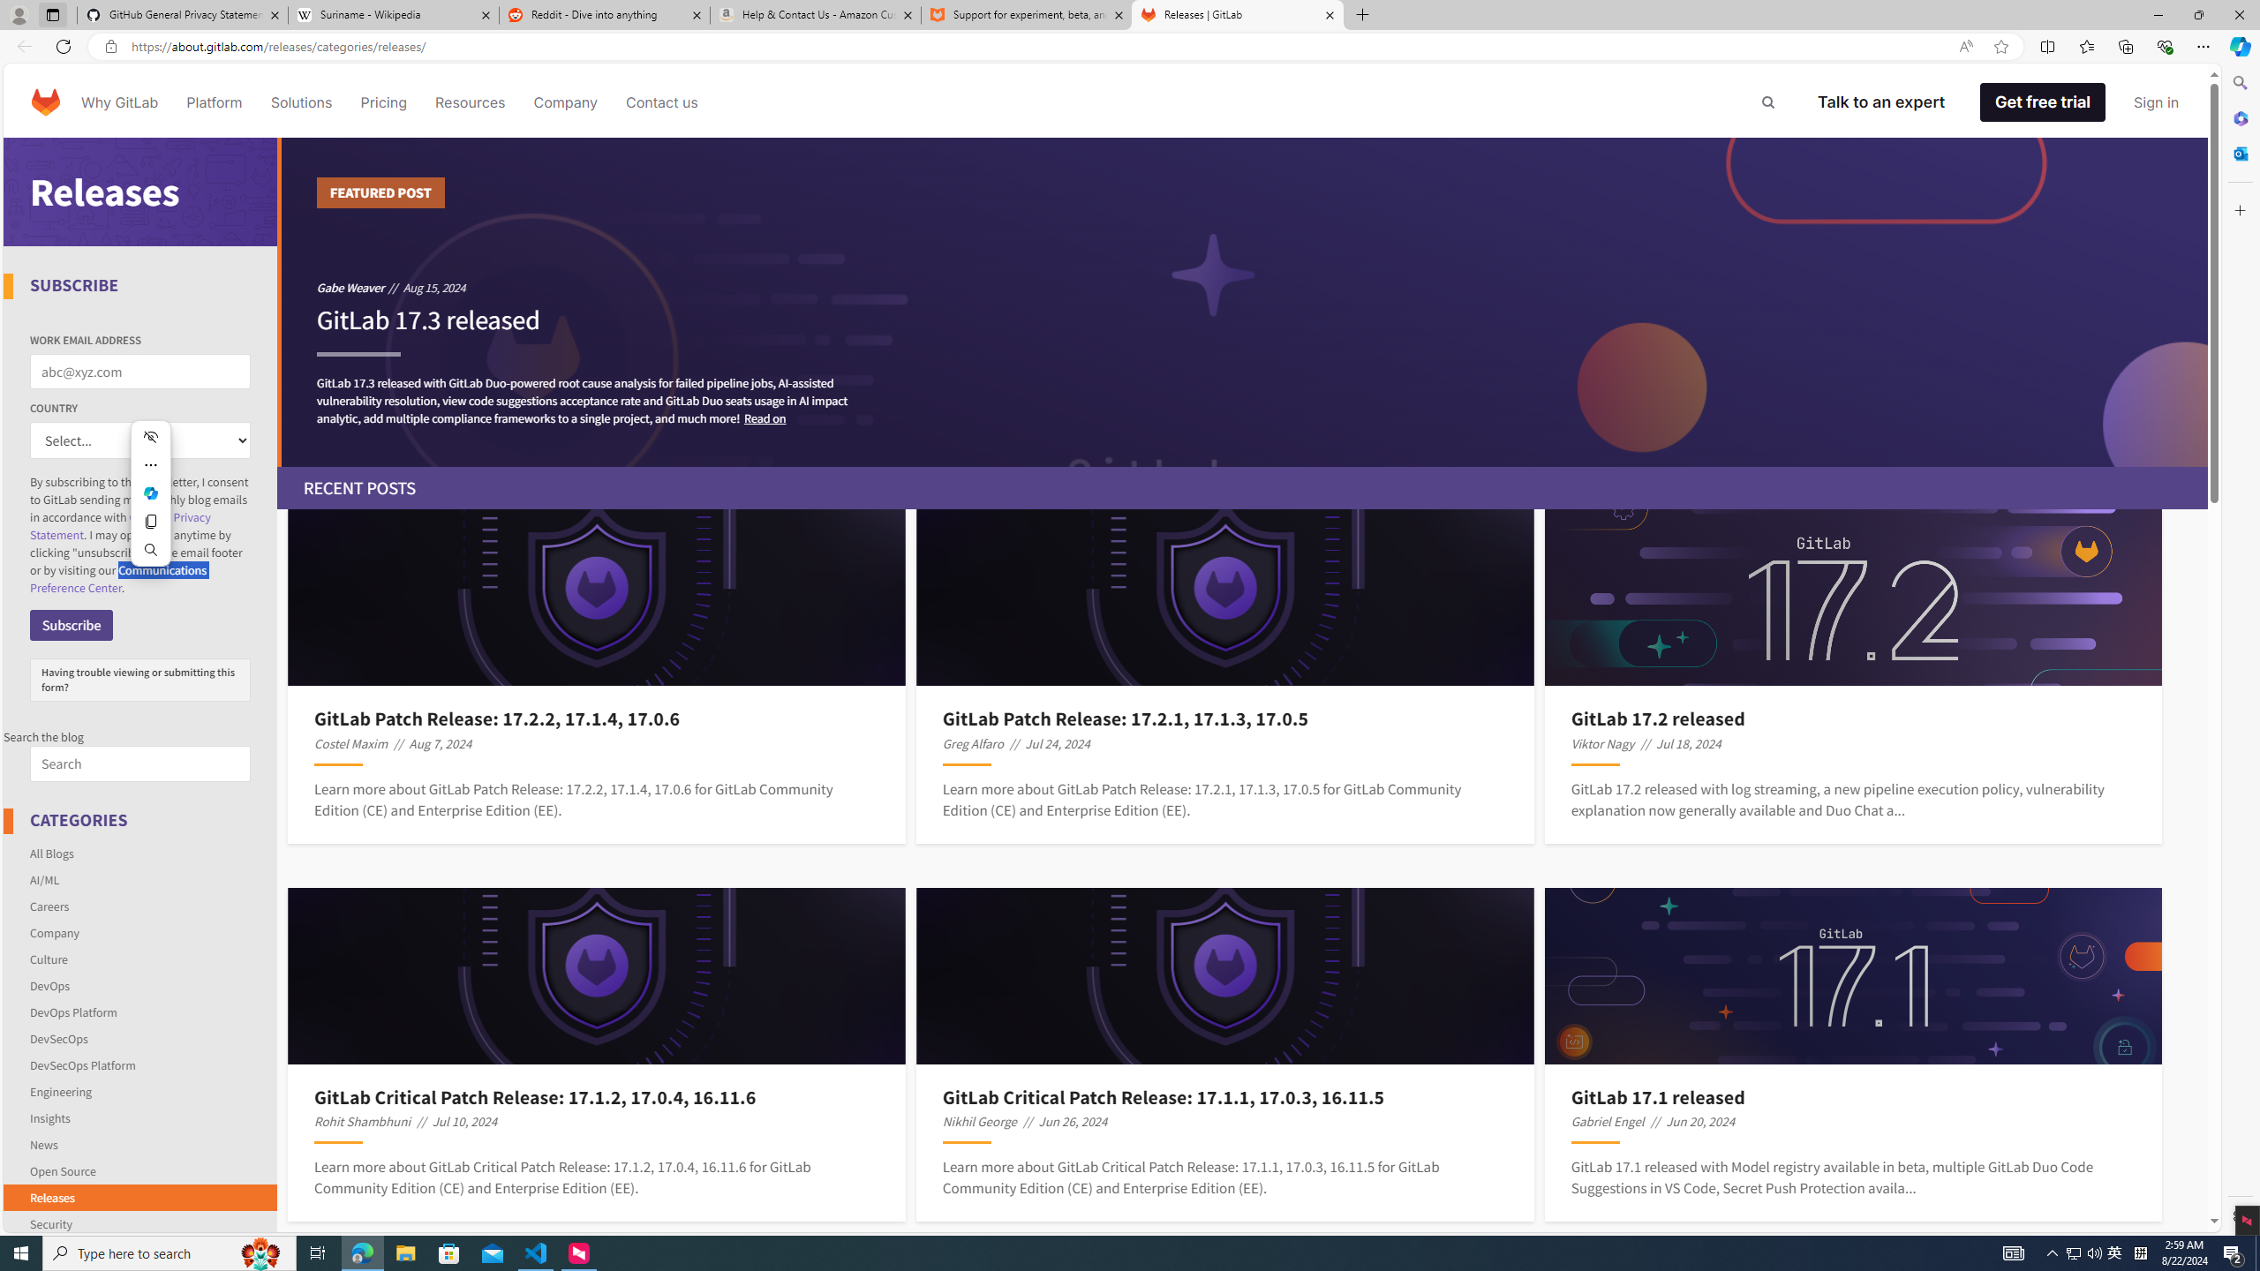  What do you see at coordinates (49, 985) in the screenshot?
I see `DevOps` at bounding box center [49, 985].